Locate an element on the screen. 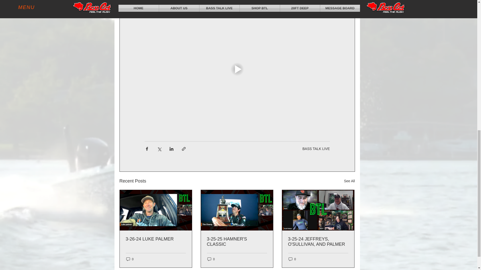 This screenshot has width=481, height=270. 0 is located at coordinates (130, 259).